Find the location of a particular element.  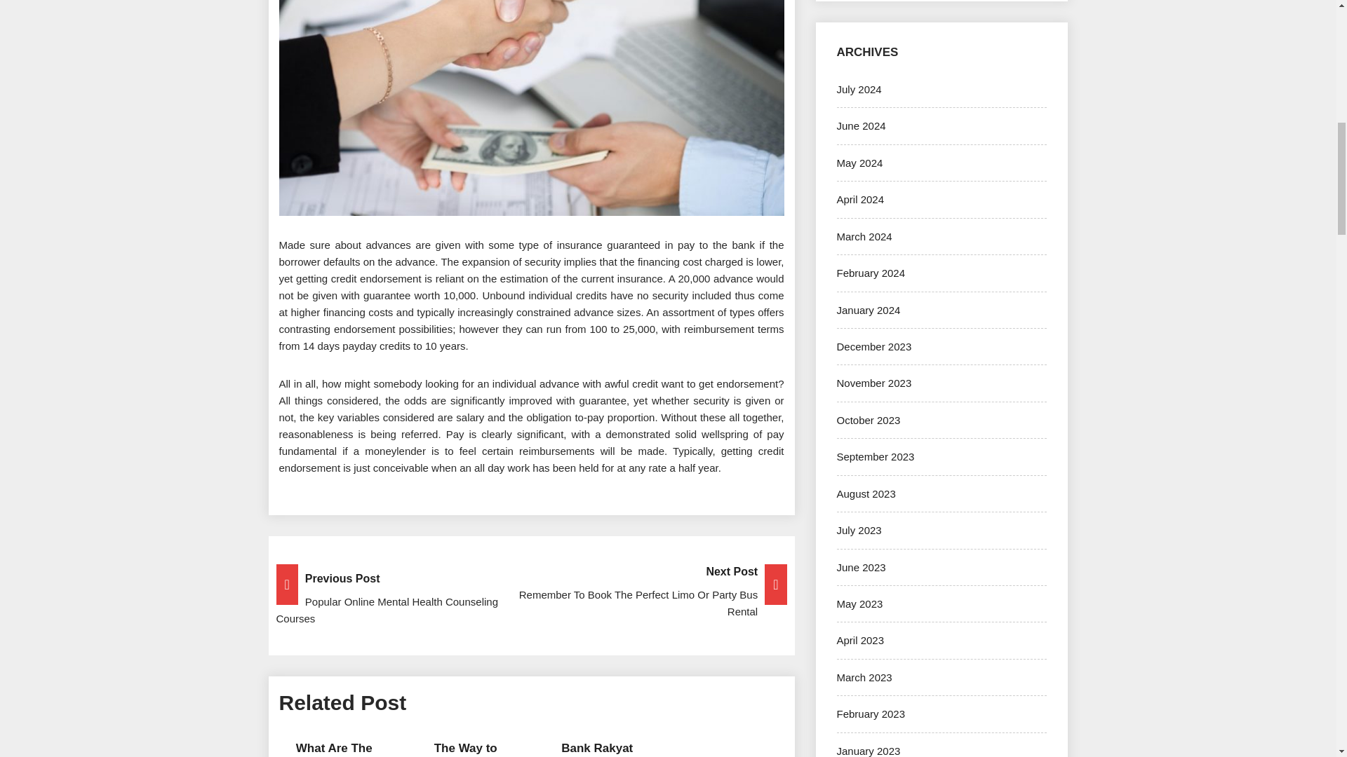

January 2024 is located at coordinates (868, 310).